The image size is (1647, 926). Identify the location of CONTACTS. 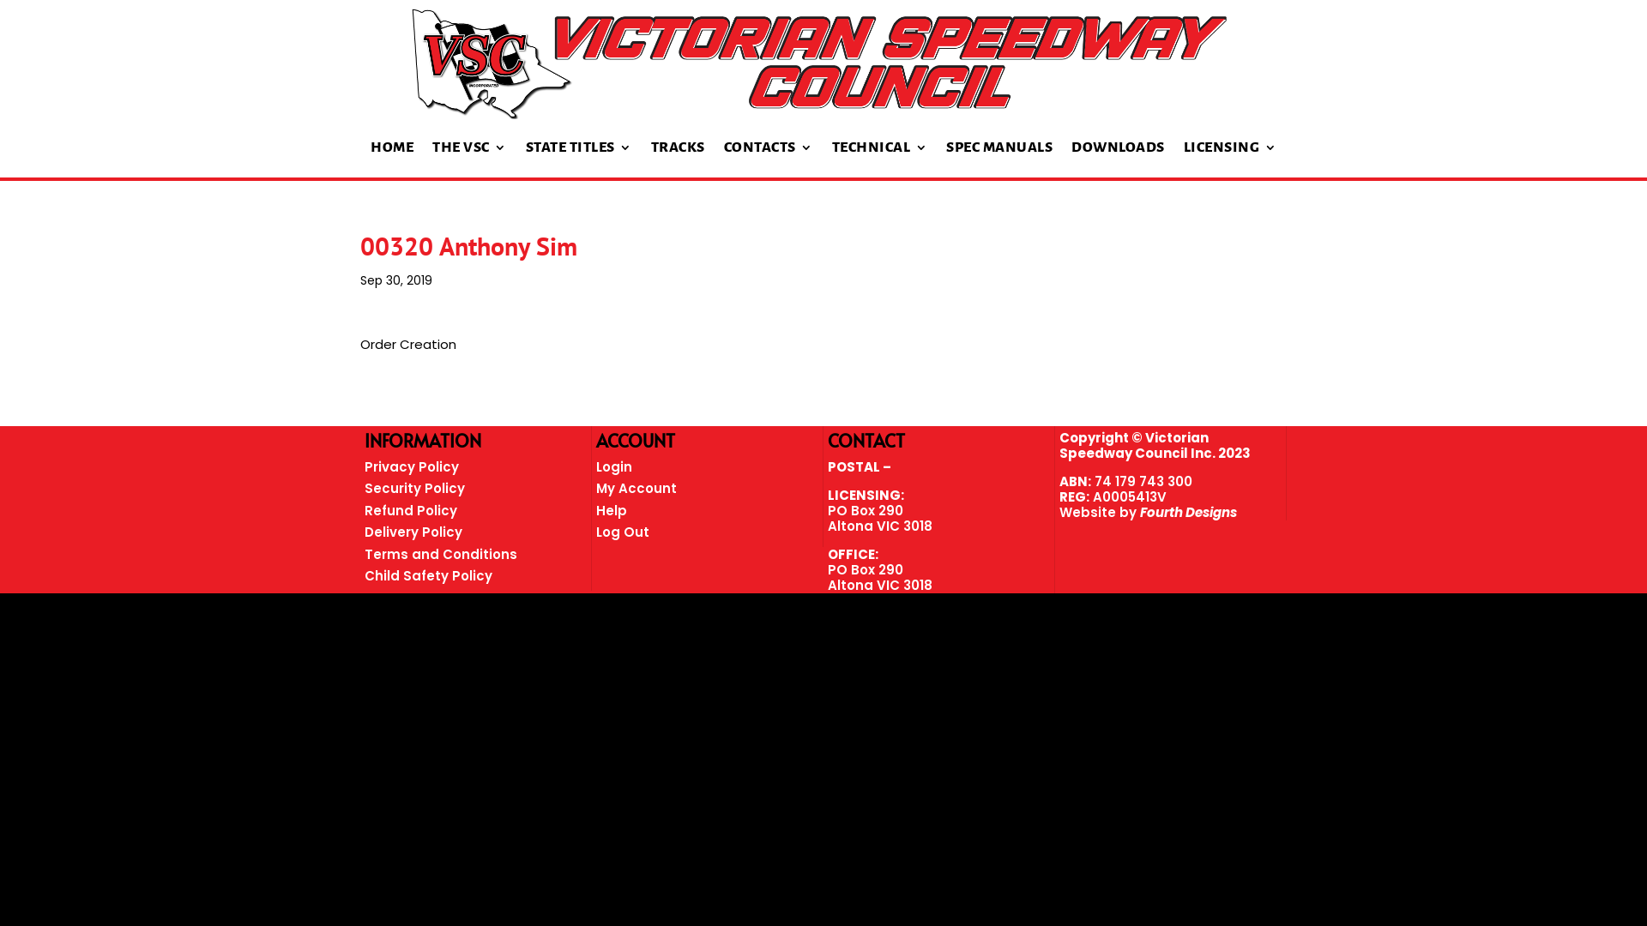
(769, 159).